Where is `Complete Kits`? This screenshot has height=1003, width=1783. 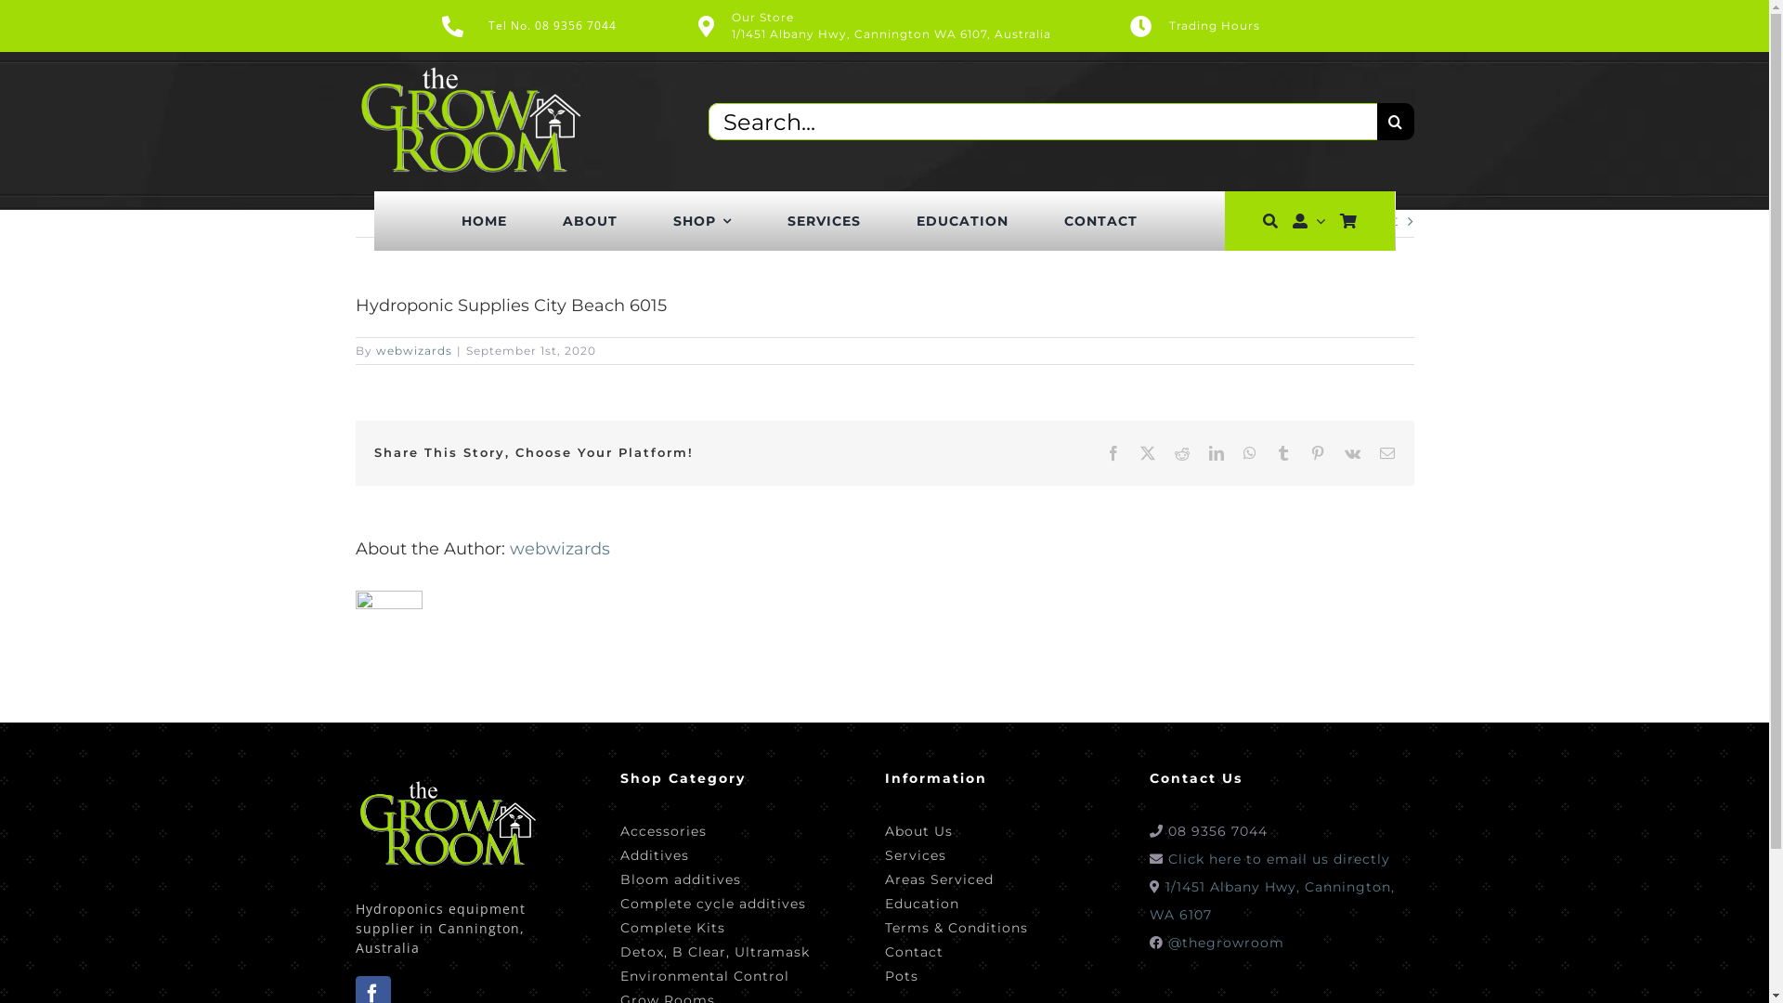
Complete Kits is located at coordinates (715, 926).